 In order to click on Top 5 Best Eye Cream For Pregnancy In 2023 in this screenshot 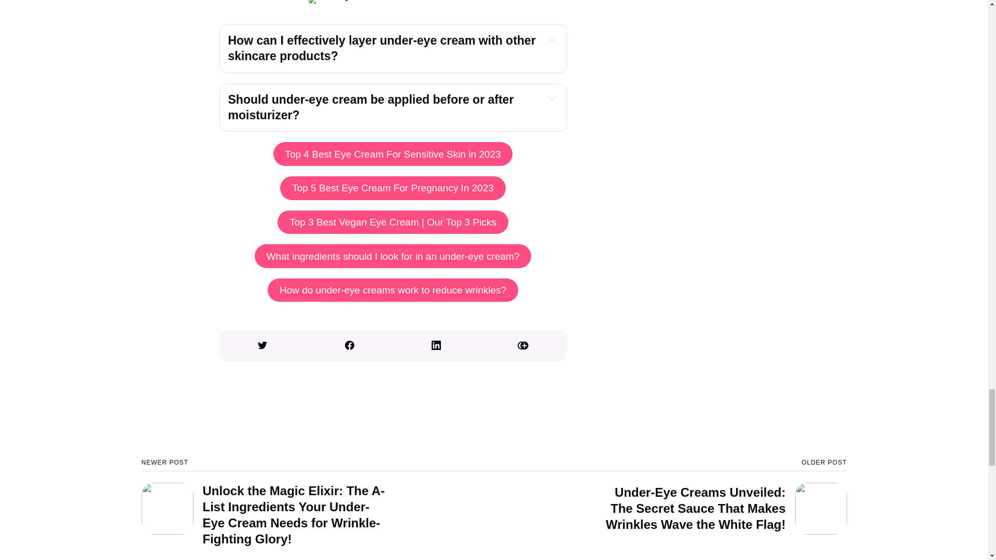, I will do `click(392, 188)`.